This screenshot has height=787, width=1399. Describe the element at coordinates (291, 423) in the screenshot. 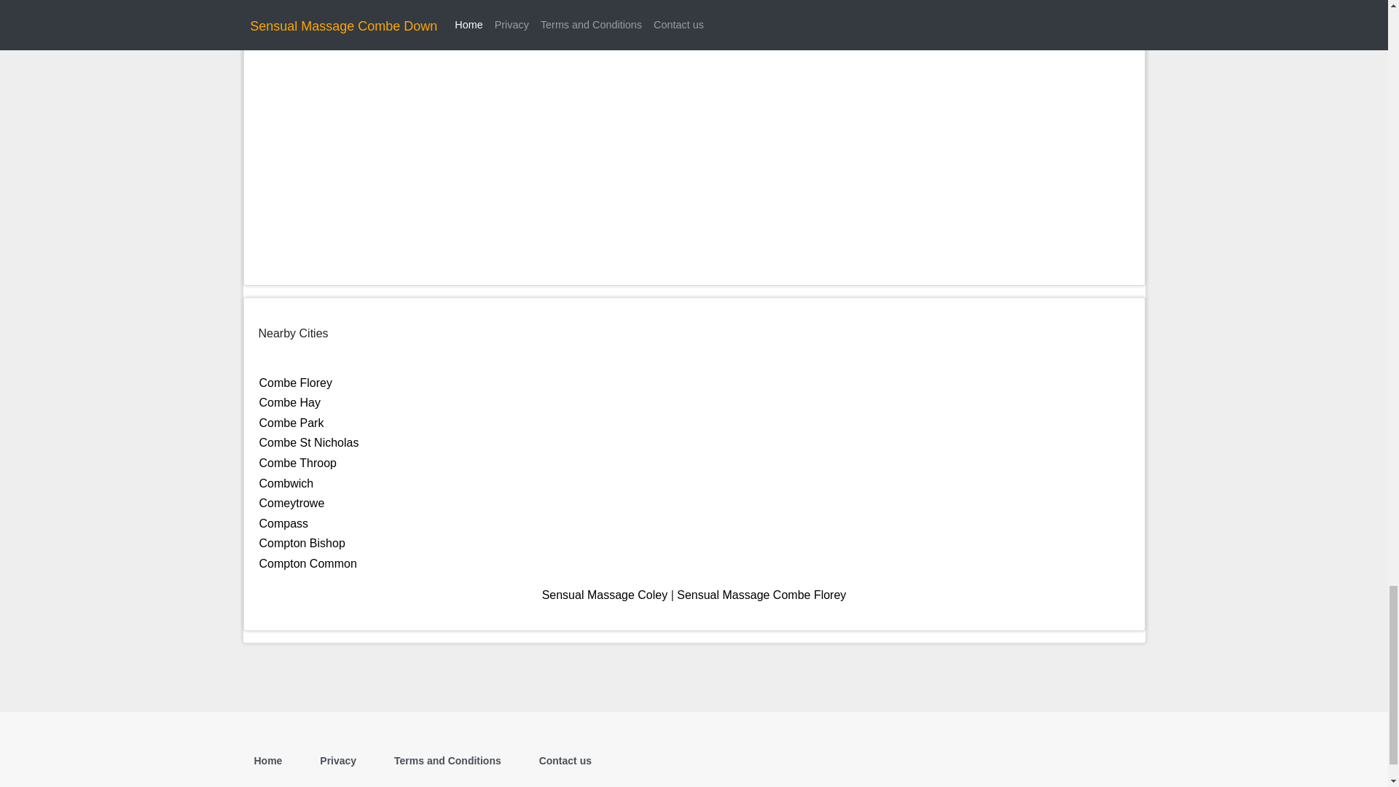

I see `Combe Park` at that location.